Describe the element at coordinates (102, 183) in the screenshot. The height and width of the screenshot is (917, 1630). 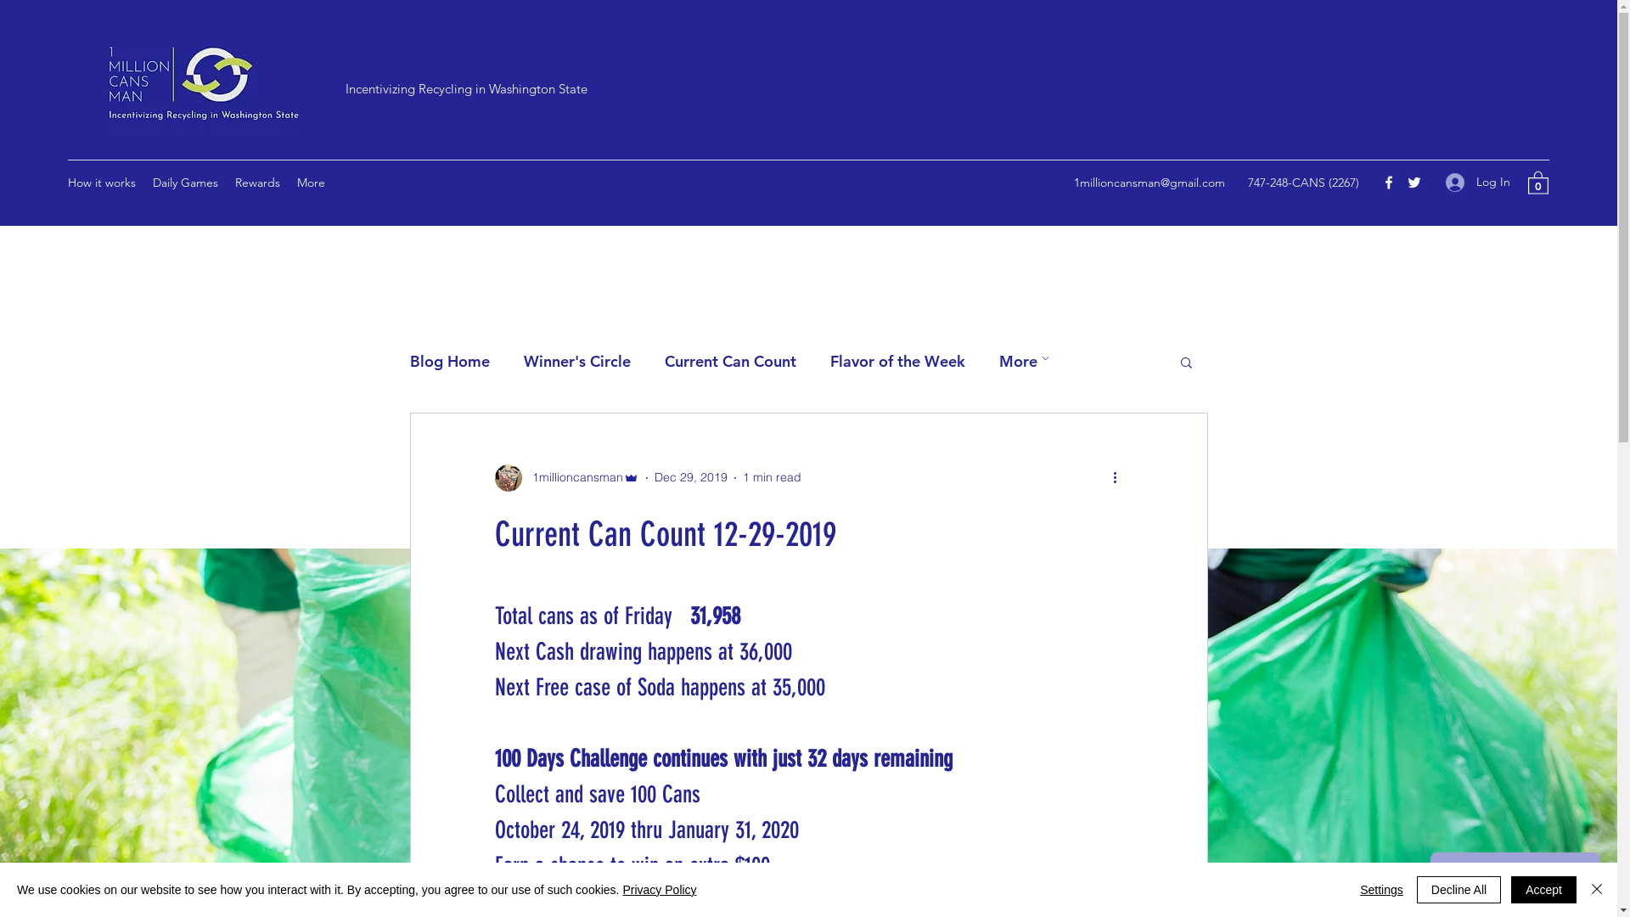
I see `How it works` at that location.